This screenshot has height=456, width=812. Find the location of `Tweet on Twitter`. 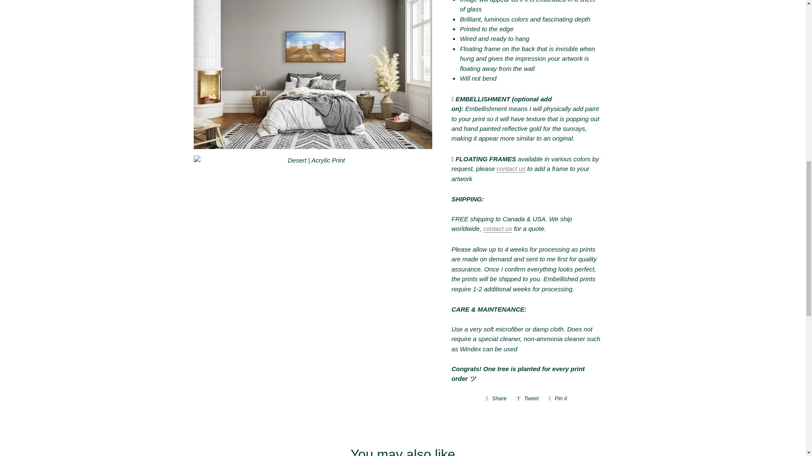

Tweet on Twitter is located at coordinates (528, 399).